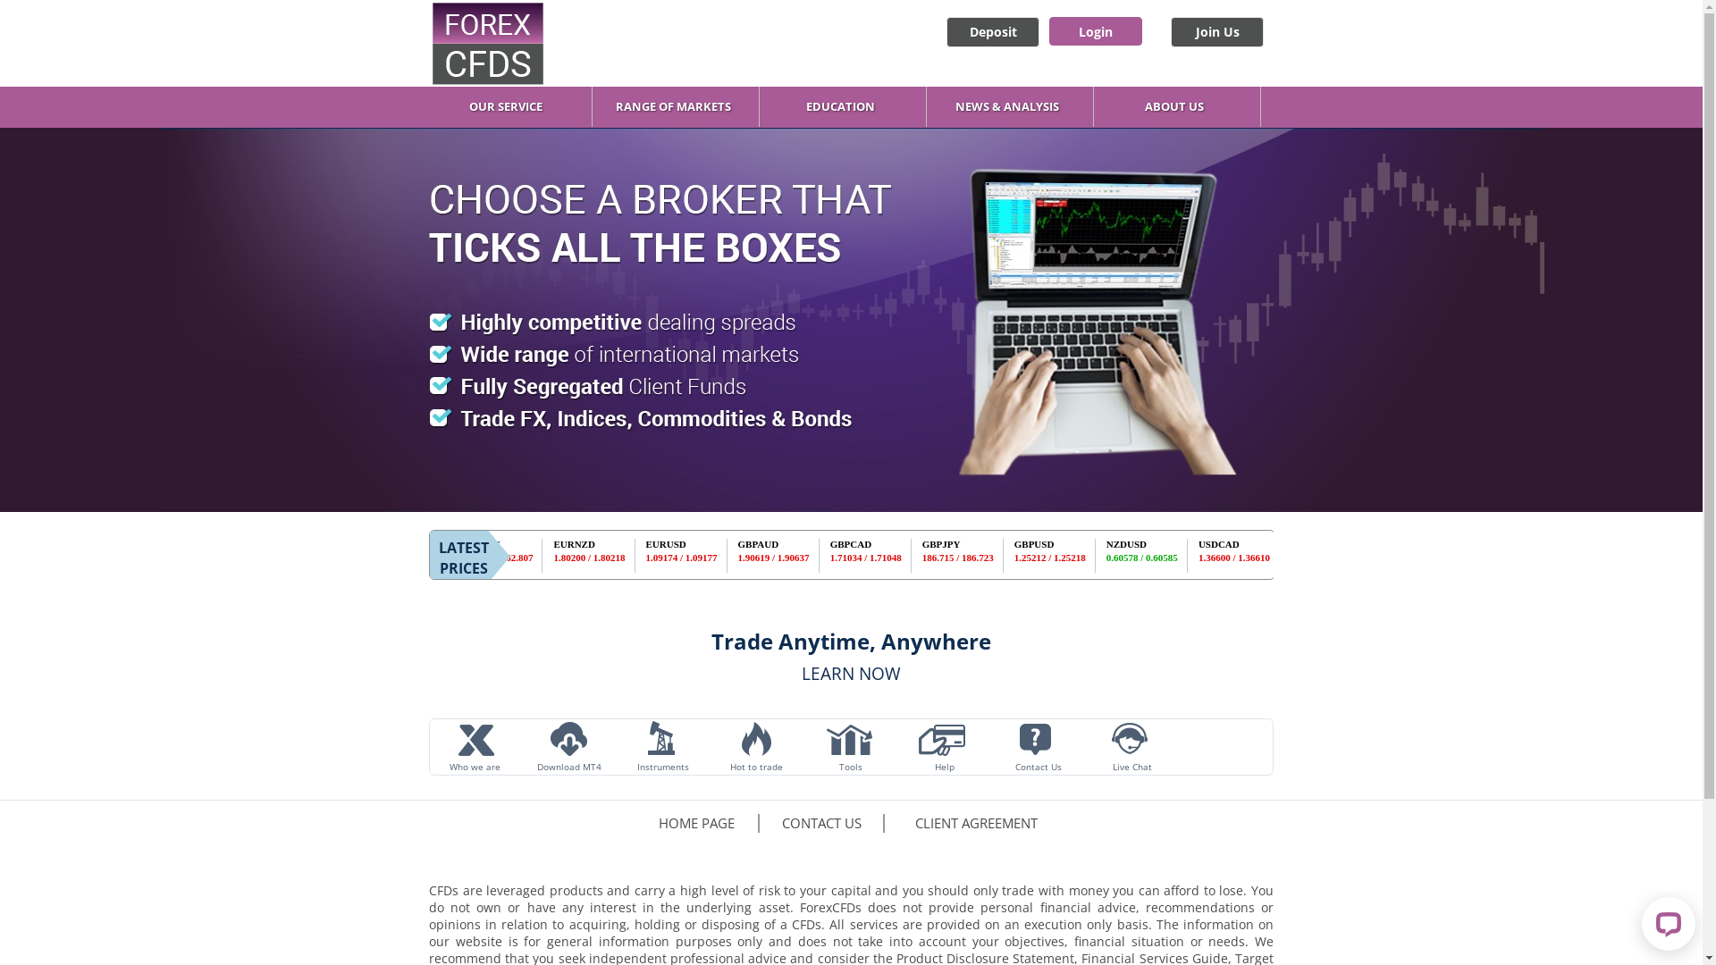 This screenshot has width=1716, height=965. I want to click on Download MT4, so click(568, 749).